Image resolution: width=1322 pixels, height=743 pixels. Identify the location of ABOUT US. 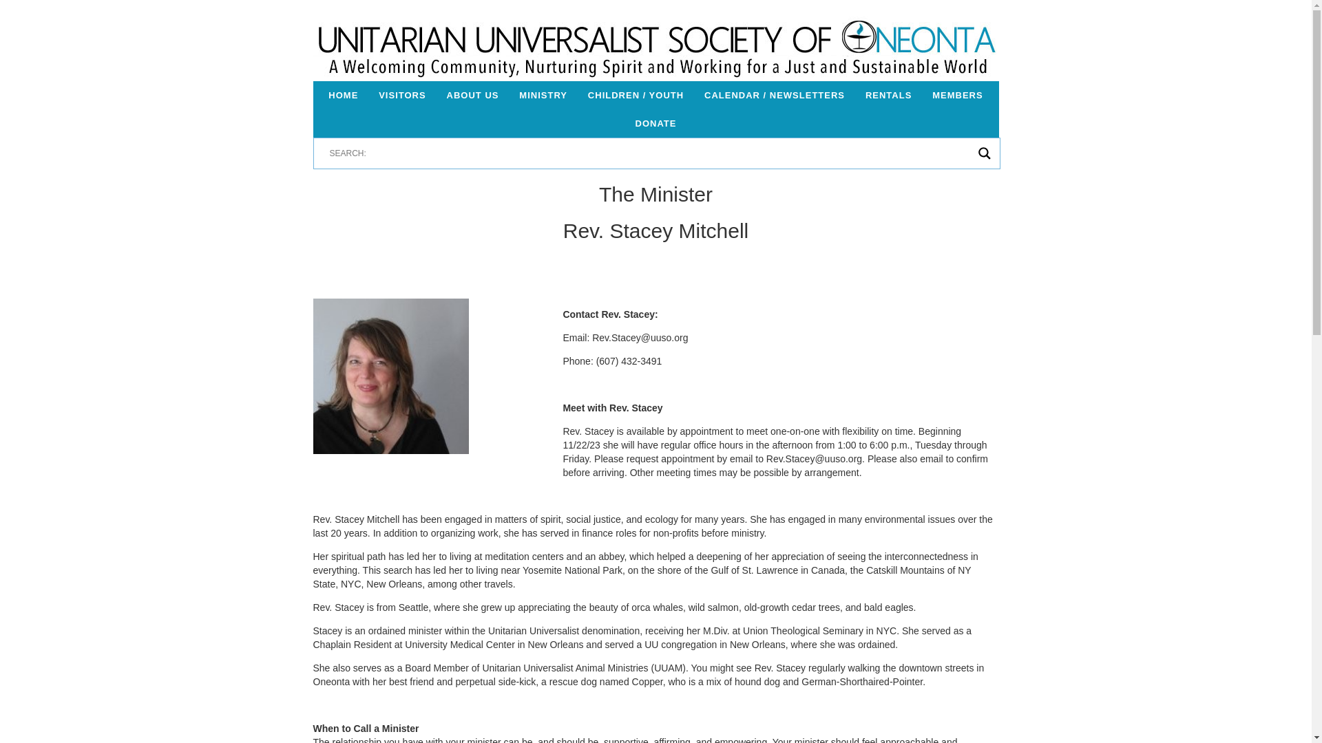
(472, 95).